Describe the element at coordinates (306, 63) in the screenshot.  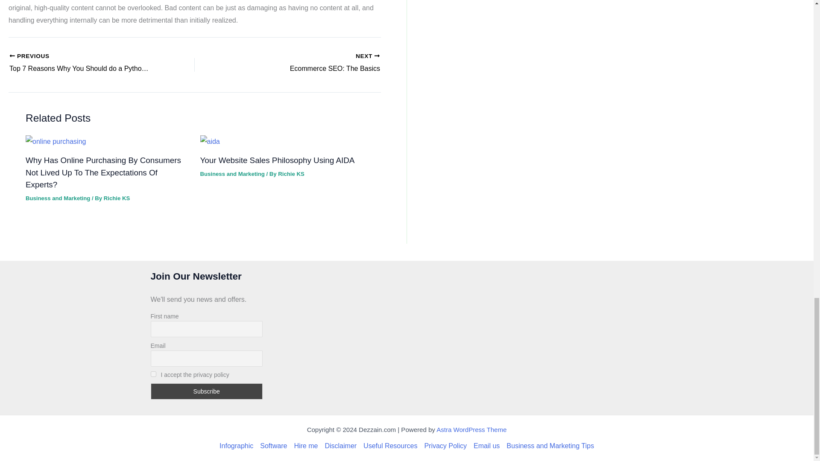
I see `View all posts by Richie KS` at that location.